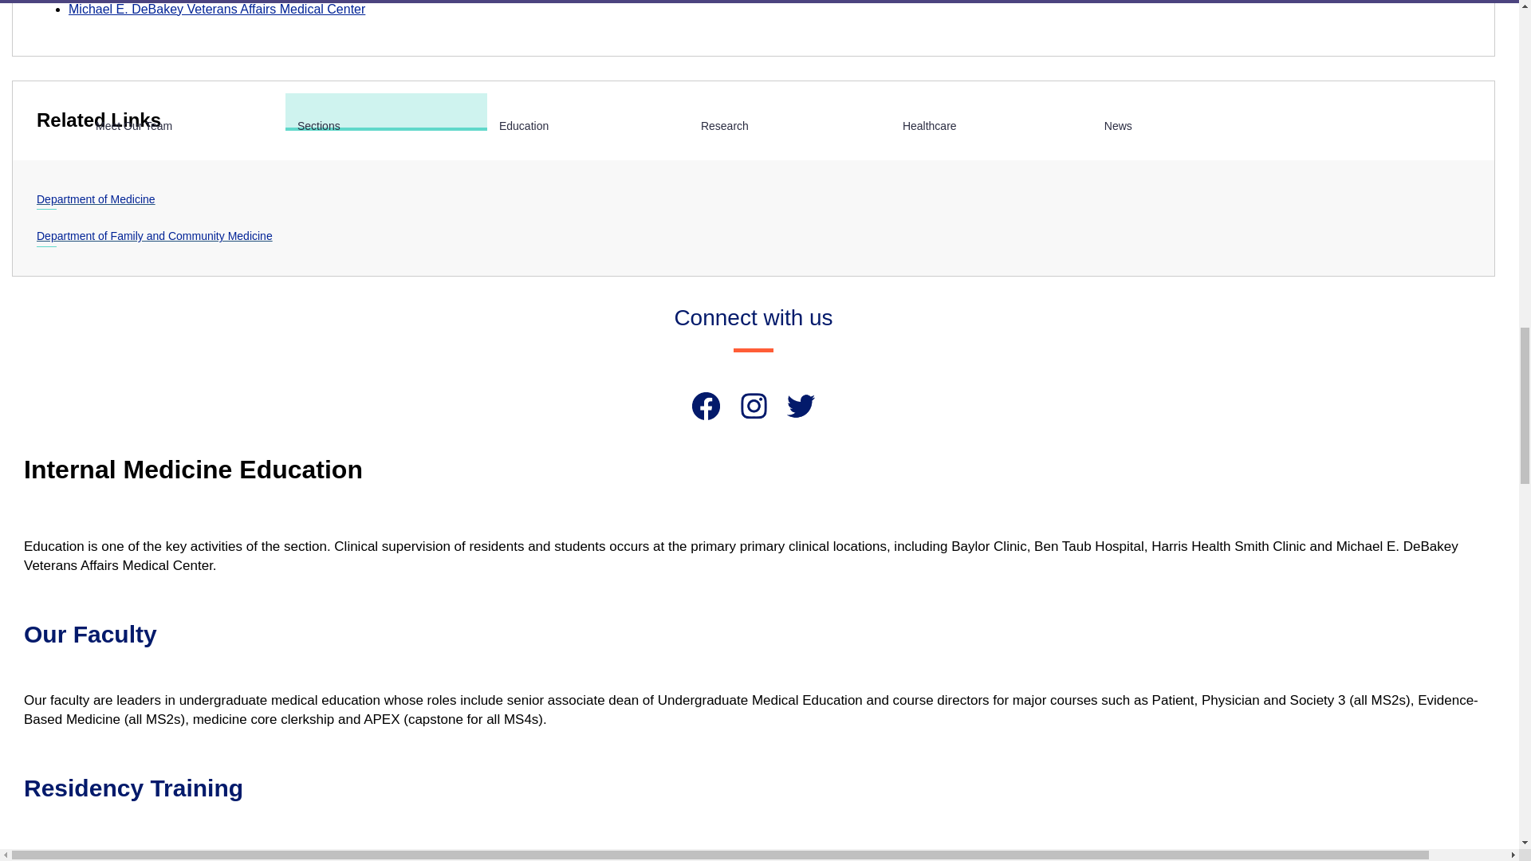  What do you see at coordinates (754, 407) in the screenshot?
I see `instagram` at bounding box center [754, 407].